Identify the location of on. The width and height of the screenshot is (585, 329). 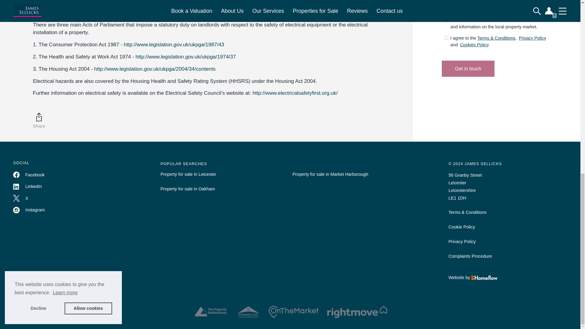
(446, 20).